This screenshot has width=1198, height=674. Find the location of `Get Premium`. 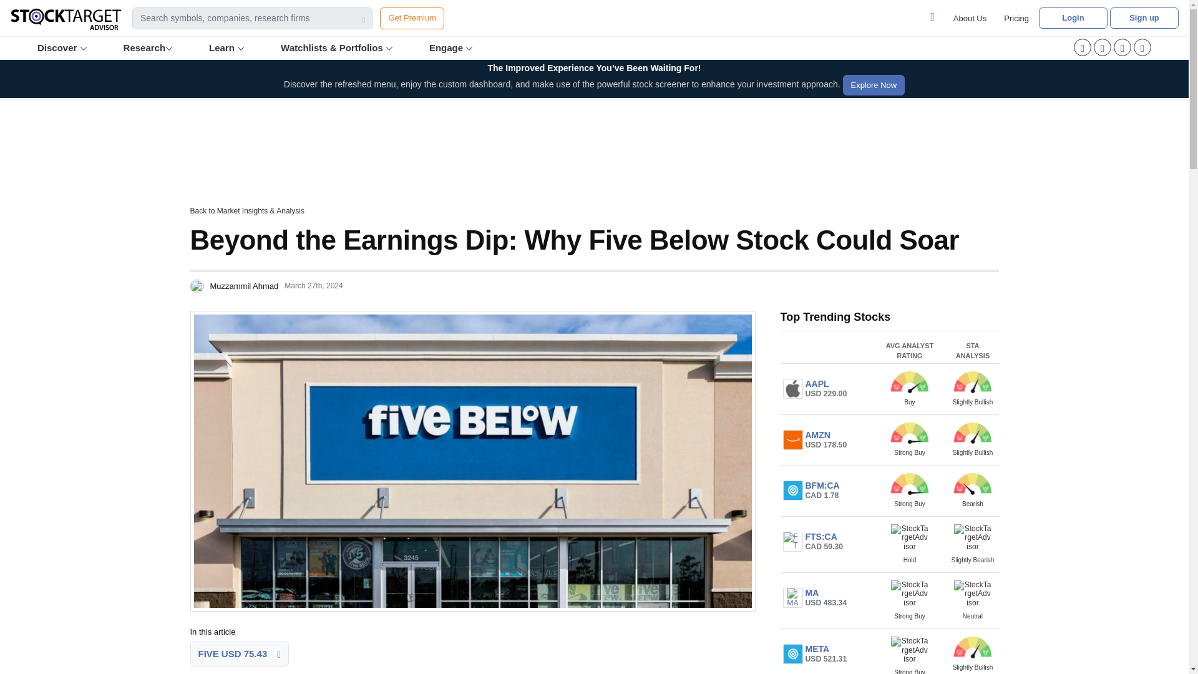

Get Premium is located at coordinates (412, 18).